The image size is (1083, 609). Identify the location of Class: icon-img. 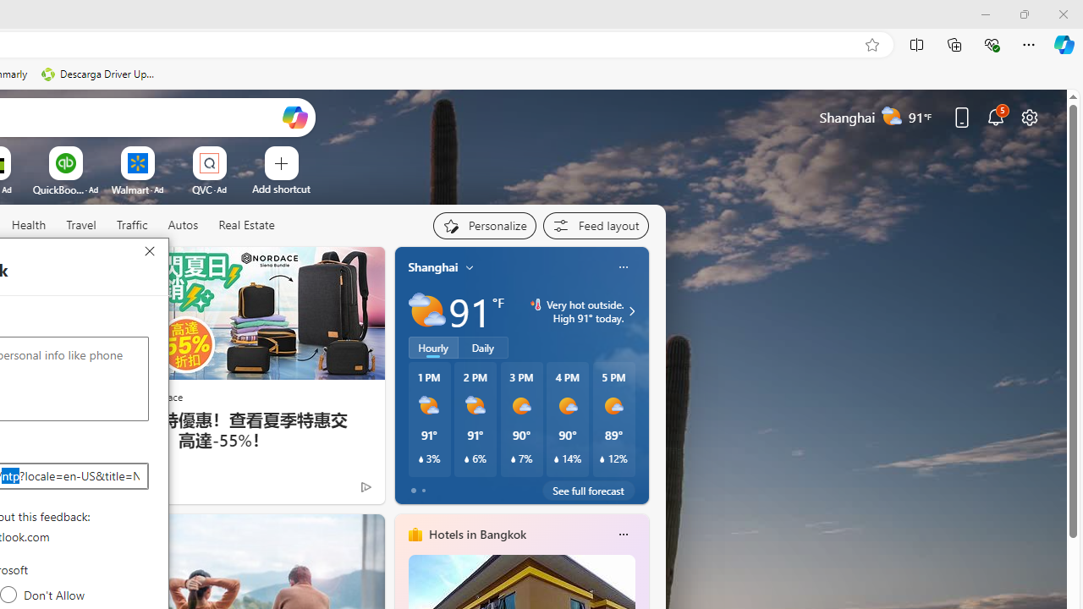
(623, 535).